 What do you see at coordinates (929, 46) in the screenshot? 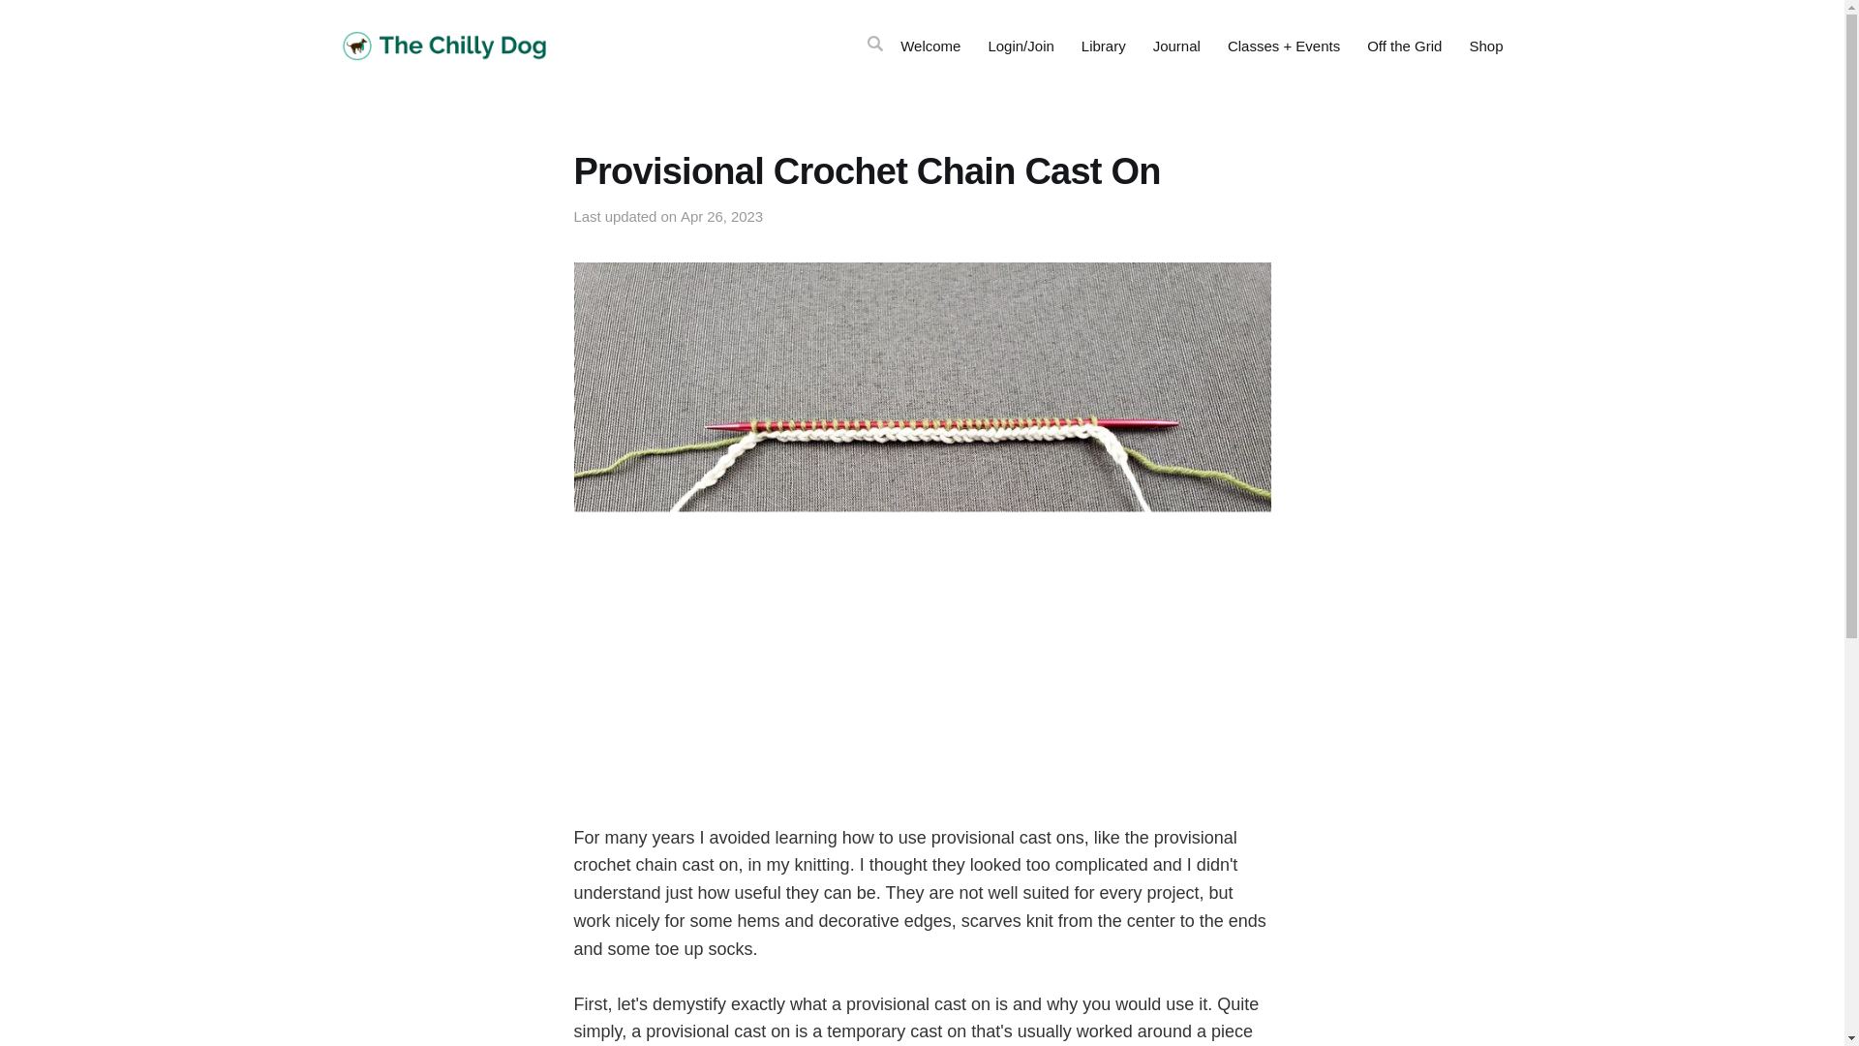
I see `Welcome` at bounding box center [929, 46].